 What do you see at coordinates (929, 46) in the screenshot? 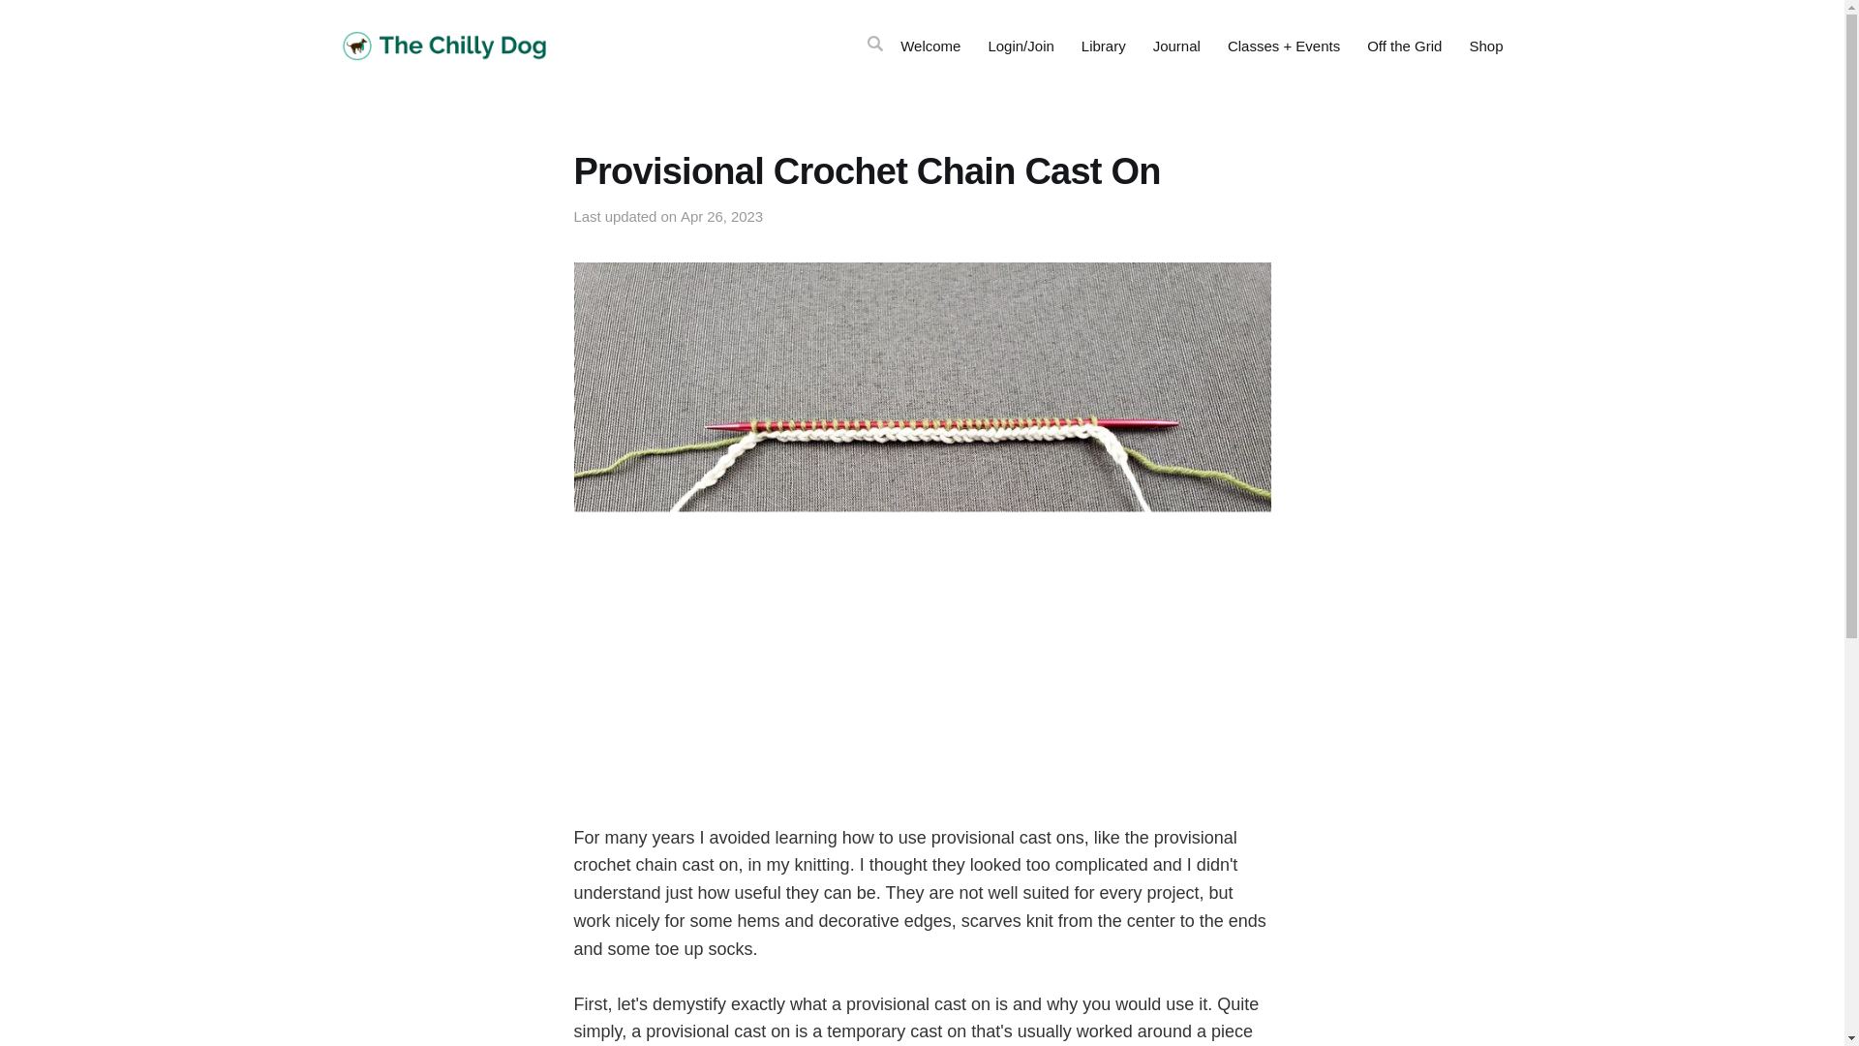
I see `Welcome` at bounding box center [929, 46].